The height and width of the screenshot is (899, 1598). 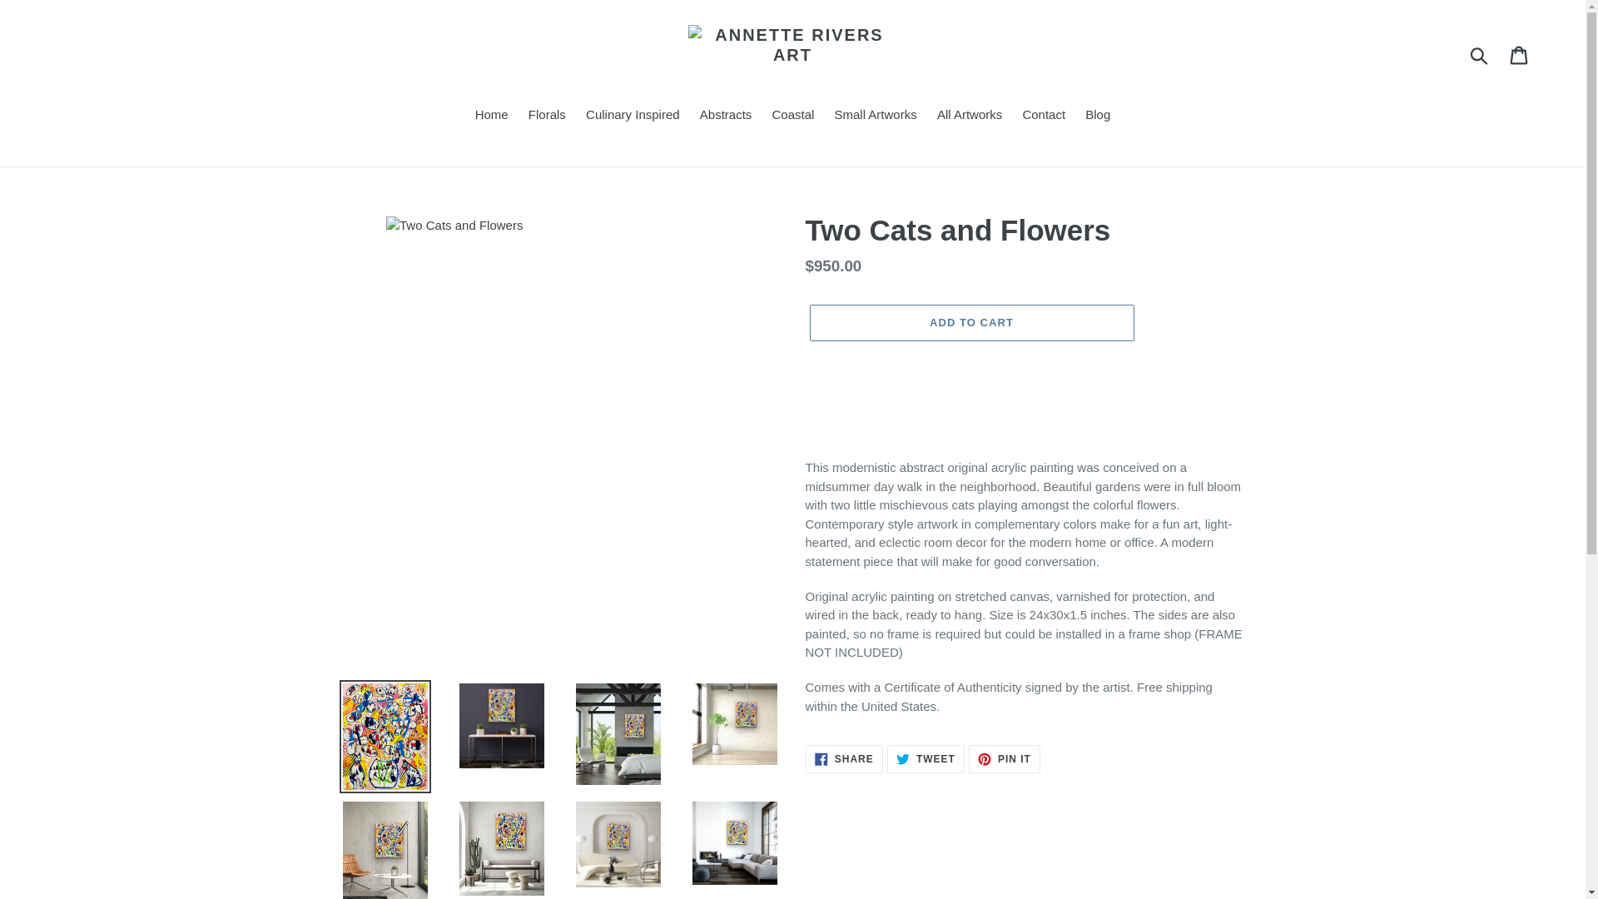 What do you see at coordinates (1044, 117) in the screenshot?
I see `Contact` at bounding box center [1044, 117].